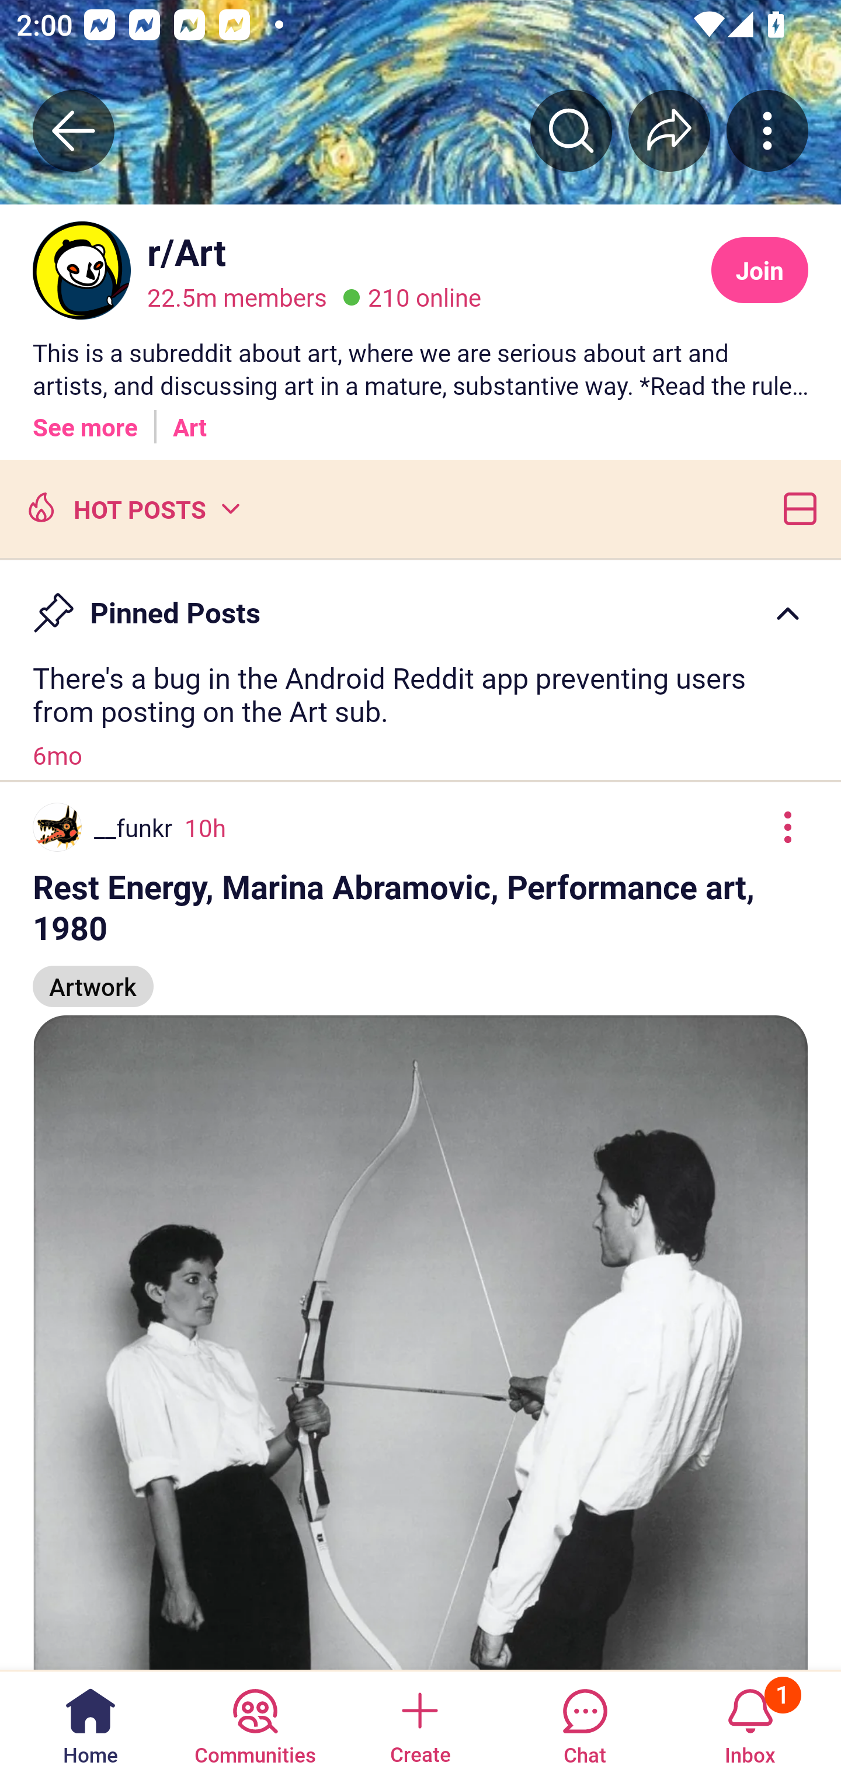 This screenshot has height=1776, width=841. What do you see at coordinates (571, 130) in the screenshot?
I see `Search r/﻿Art` at bounding box center [571, 130].